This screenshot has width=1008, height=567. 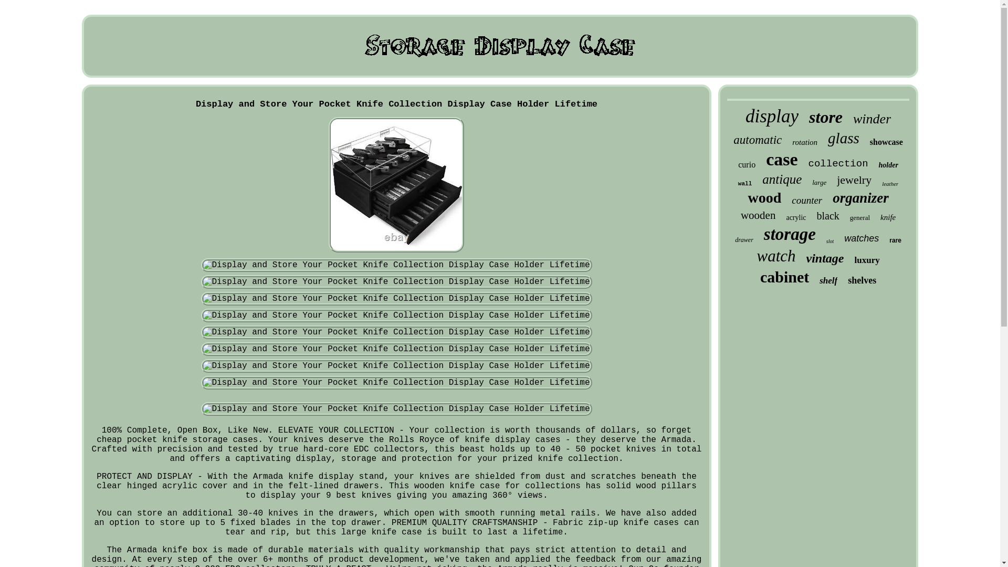 I want to click on store, so click(x=826, y=117).